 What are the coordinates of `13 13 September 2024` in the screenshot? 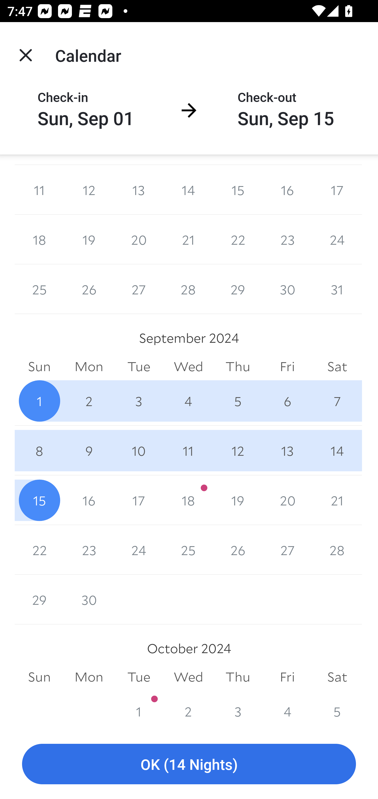 It's located at (287, 450).